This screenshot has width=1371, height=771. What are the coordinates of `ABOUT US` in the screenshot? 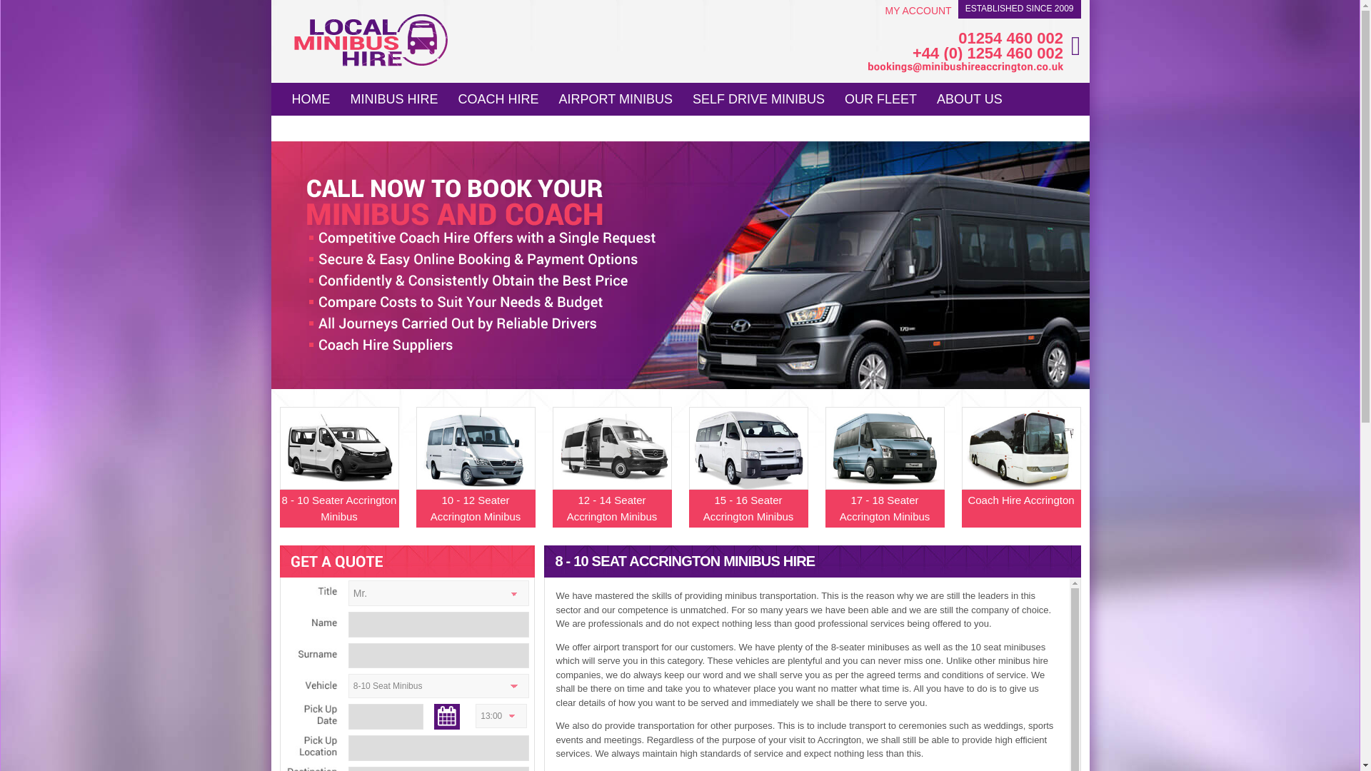 It's located at (970, 97).